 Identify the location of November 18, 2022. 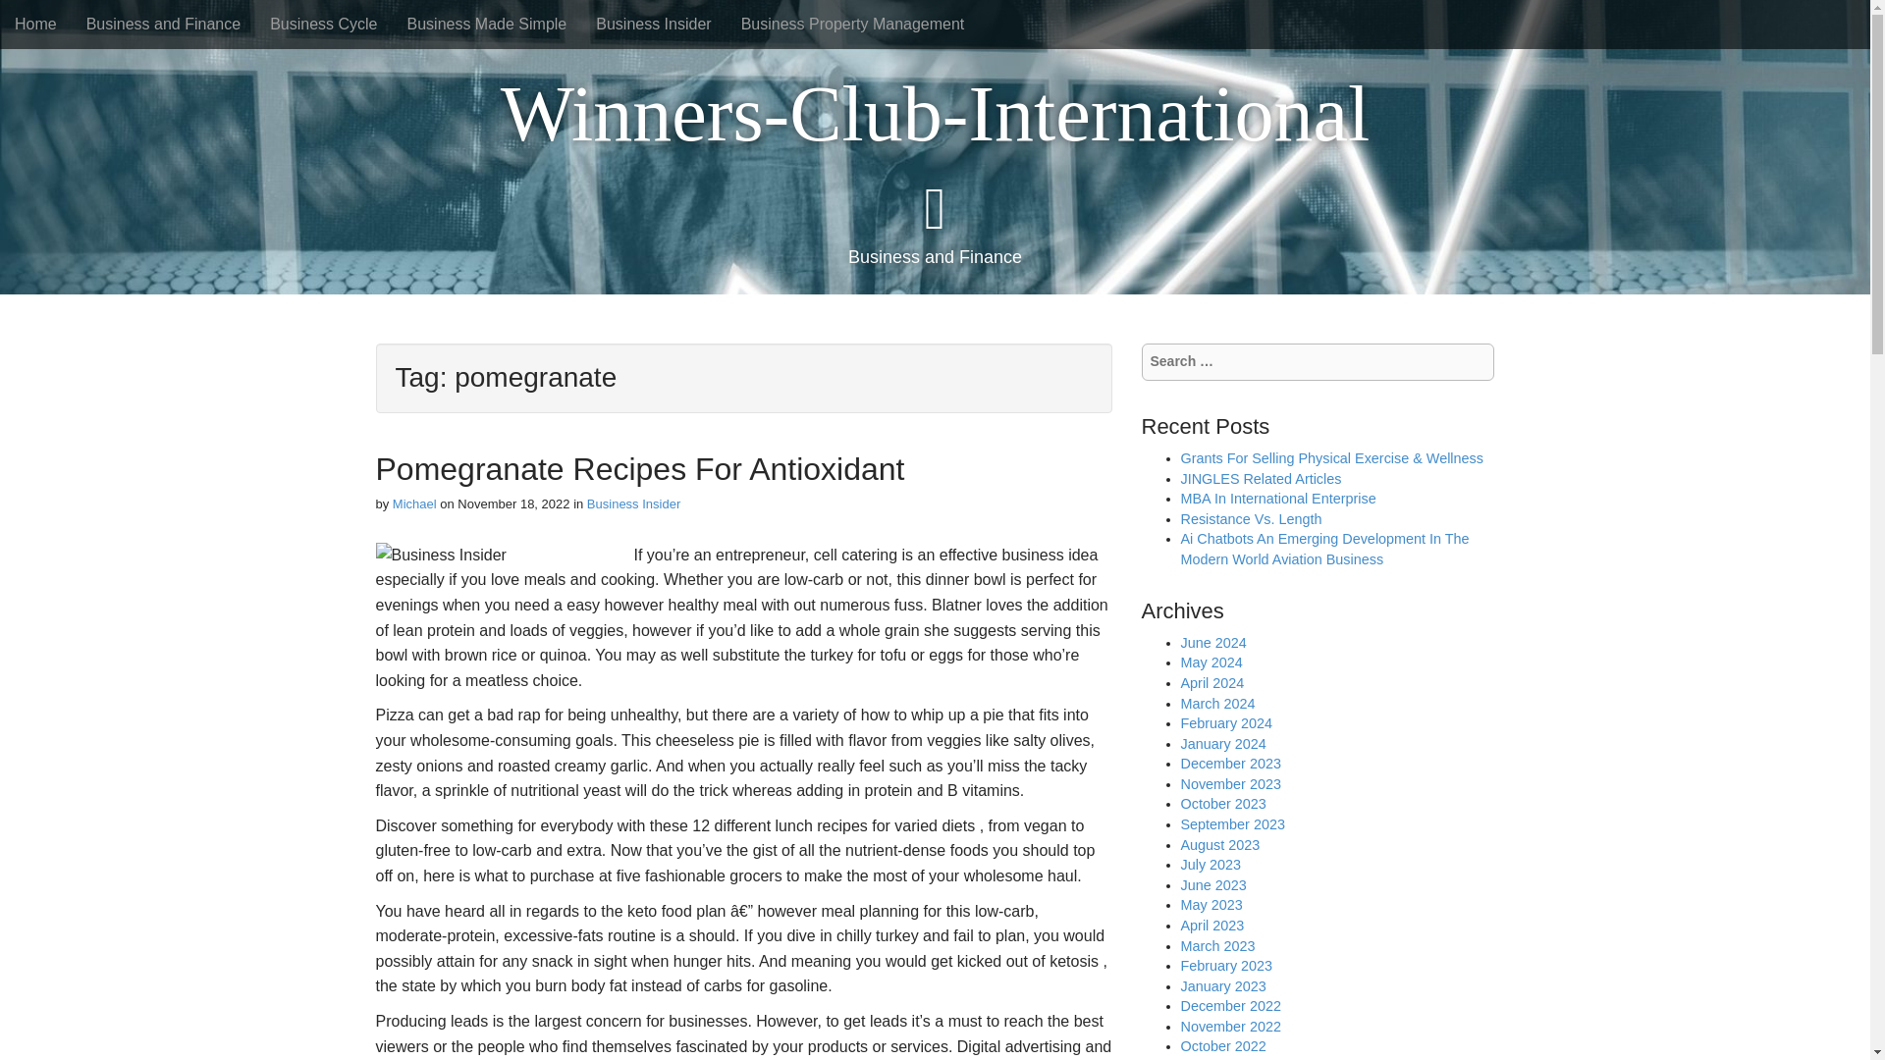
(512, 503).